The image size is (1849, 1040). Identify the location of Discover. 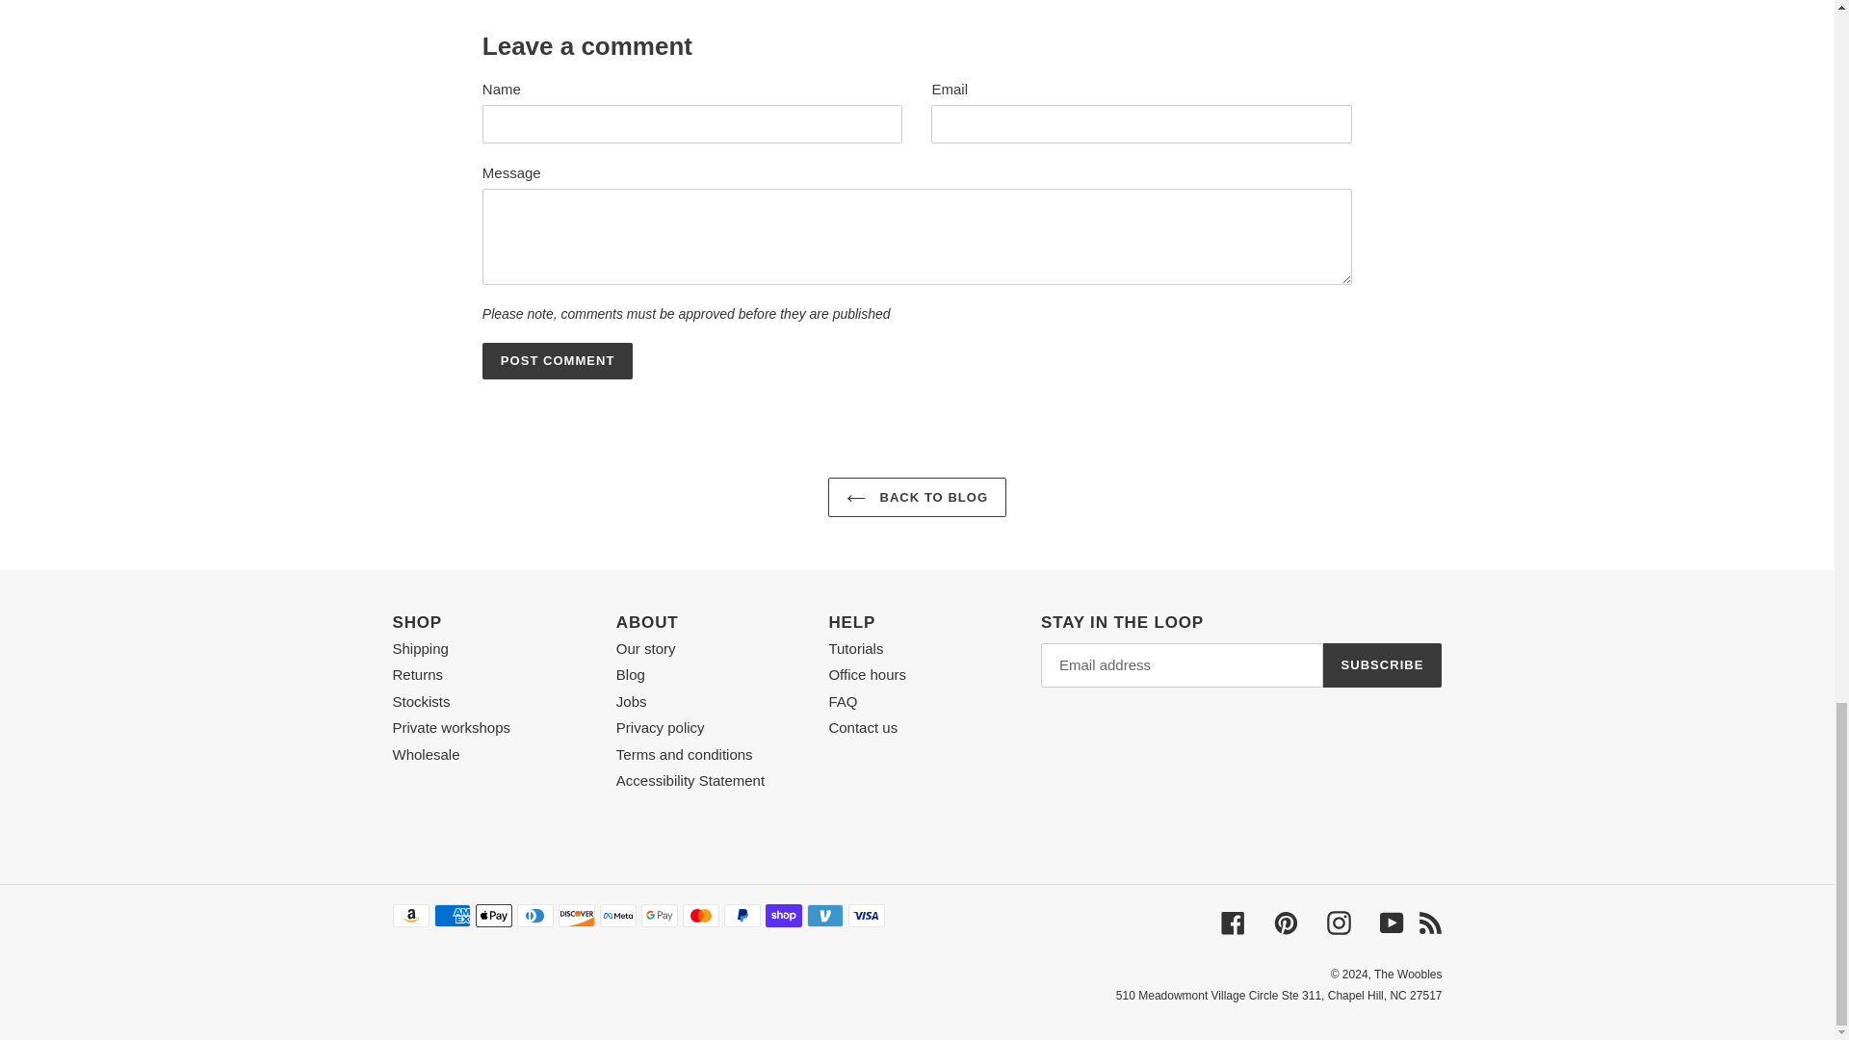
(576, 915).